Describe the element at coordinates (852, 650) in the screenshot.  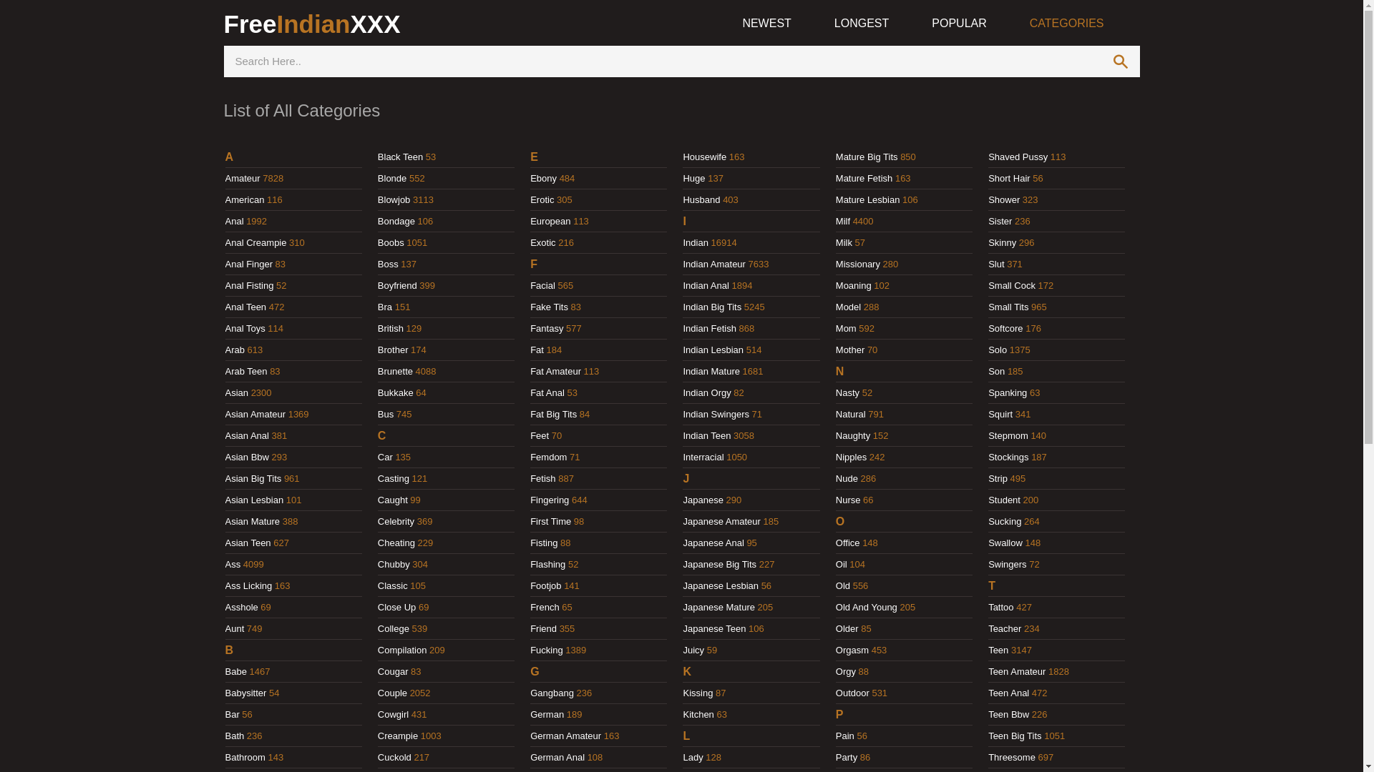
I see `Orgasm` at that location.